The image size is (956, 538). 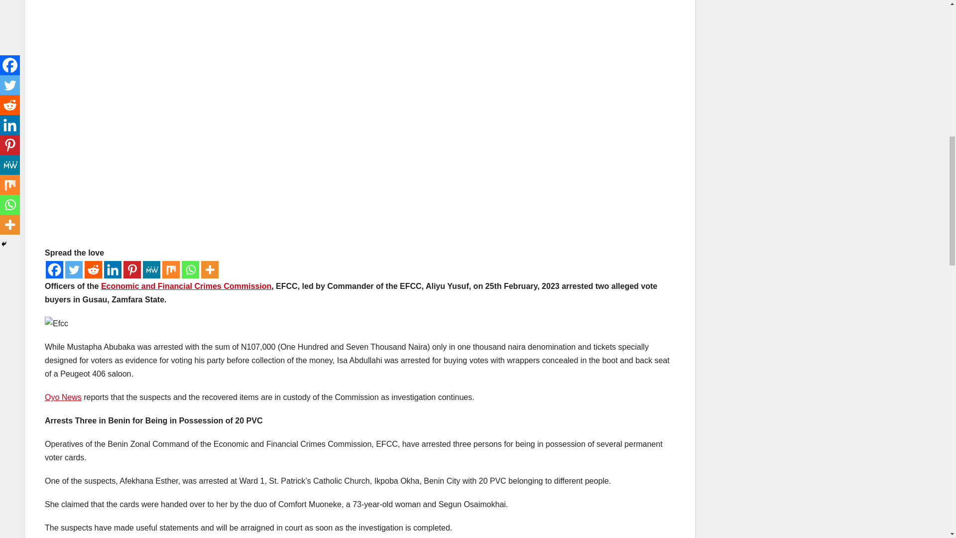 I want to click on Pinterest, so click(x=131, y=269).